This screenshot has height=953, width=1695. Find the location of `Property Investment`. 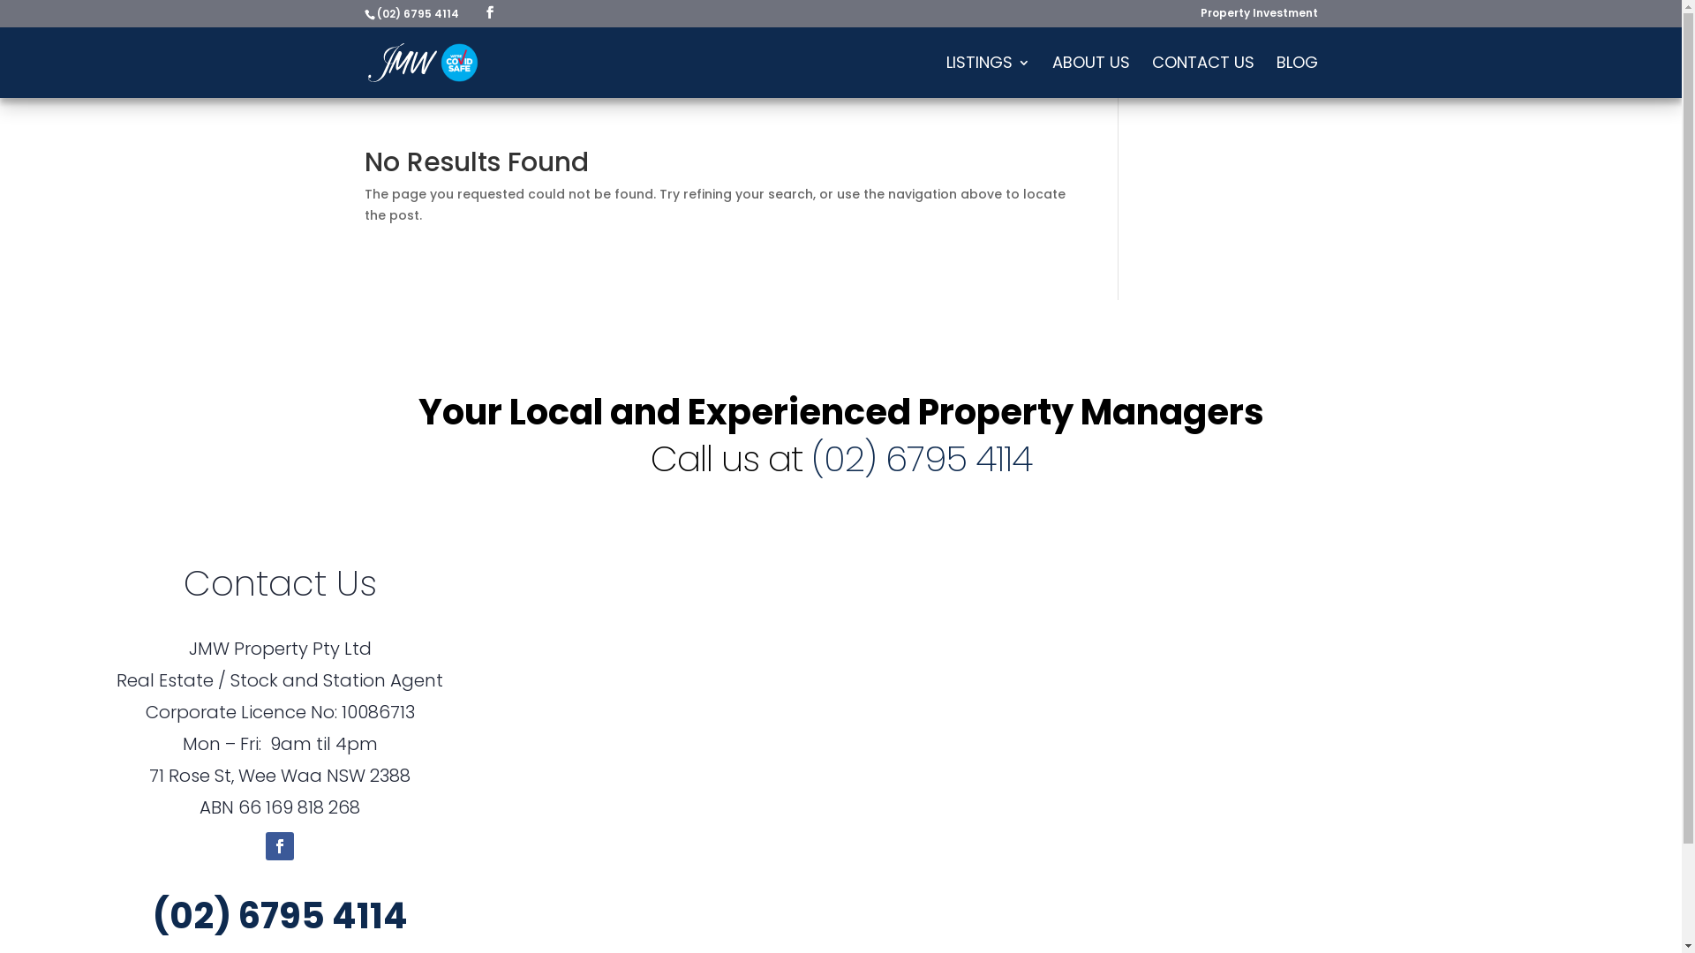

Property Investment is located at coordinates (1259, 18).